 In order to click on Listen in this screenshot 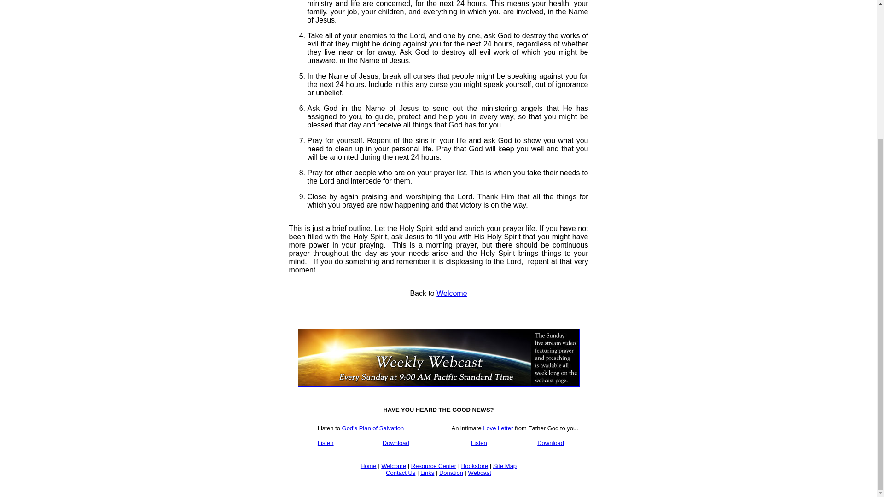, I will do `click(326, 442)`.